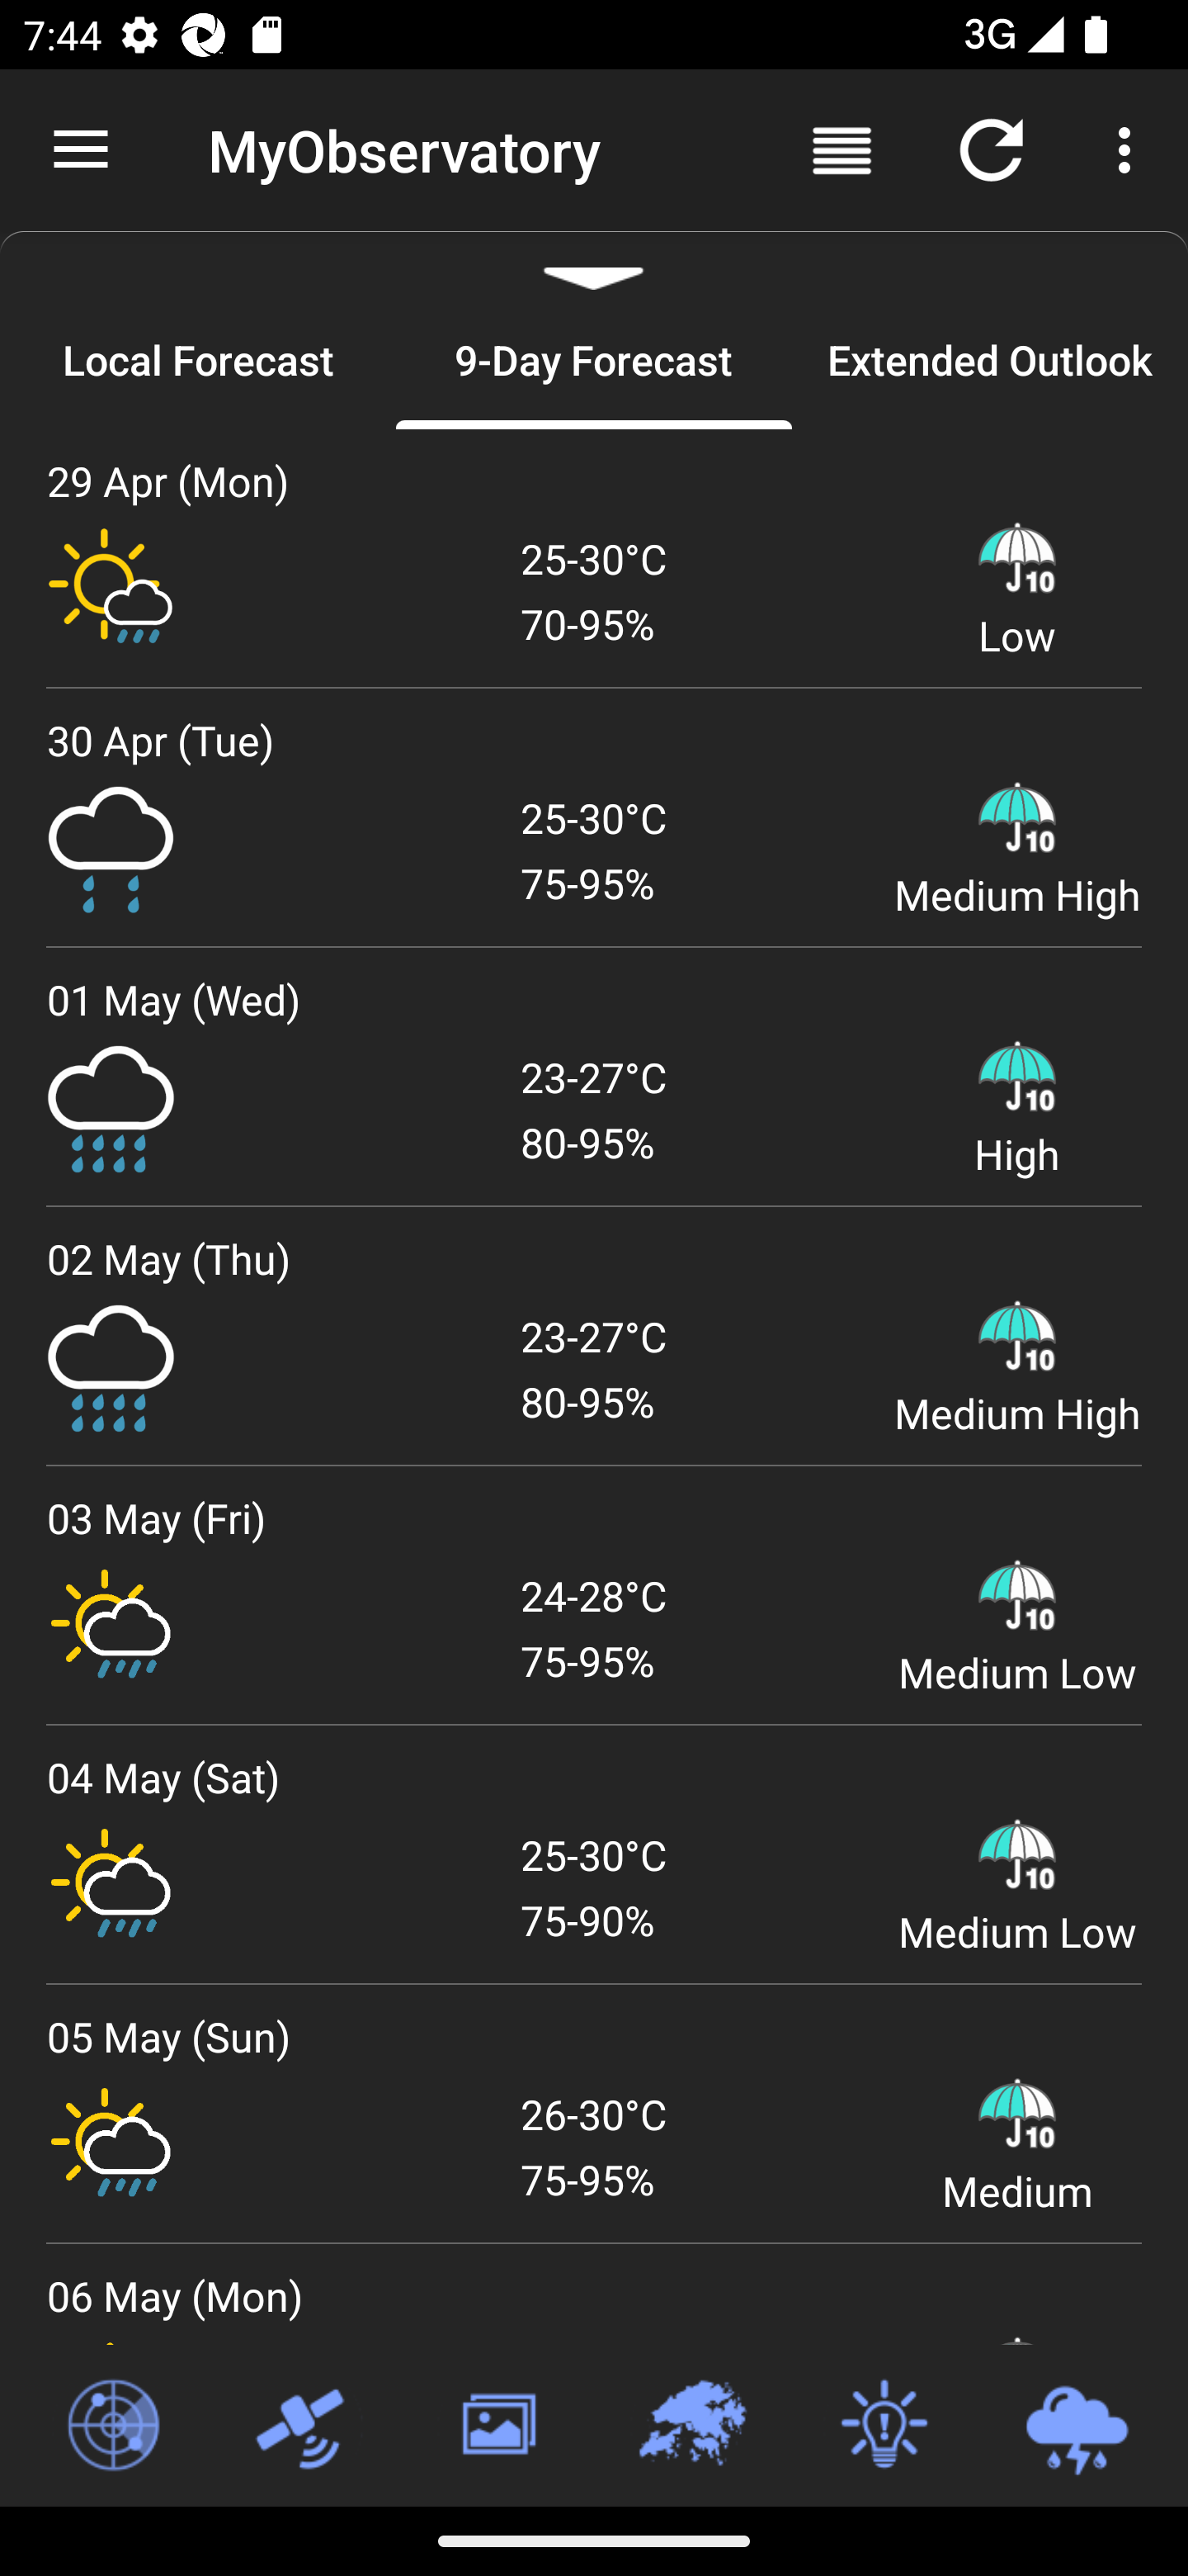 This screenshot has width=1188, height=2576. Describe the element at coordinates (992, 149) in the screenshot. I see `Refresh` at that location.